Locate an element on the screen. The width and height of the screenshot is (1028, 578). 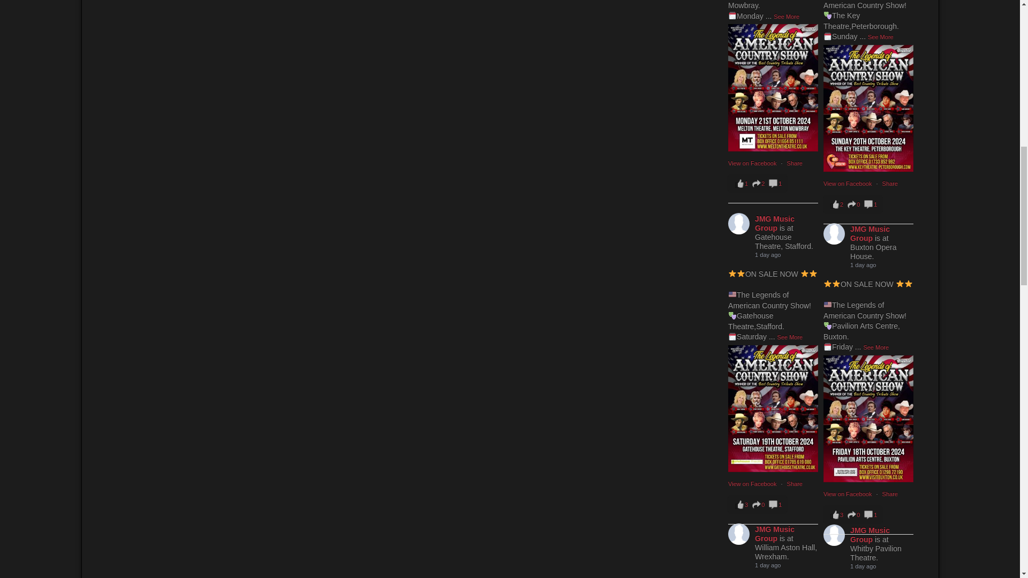
Share is located at coordinates (795, 163).